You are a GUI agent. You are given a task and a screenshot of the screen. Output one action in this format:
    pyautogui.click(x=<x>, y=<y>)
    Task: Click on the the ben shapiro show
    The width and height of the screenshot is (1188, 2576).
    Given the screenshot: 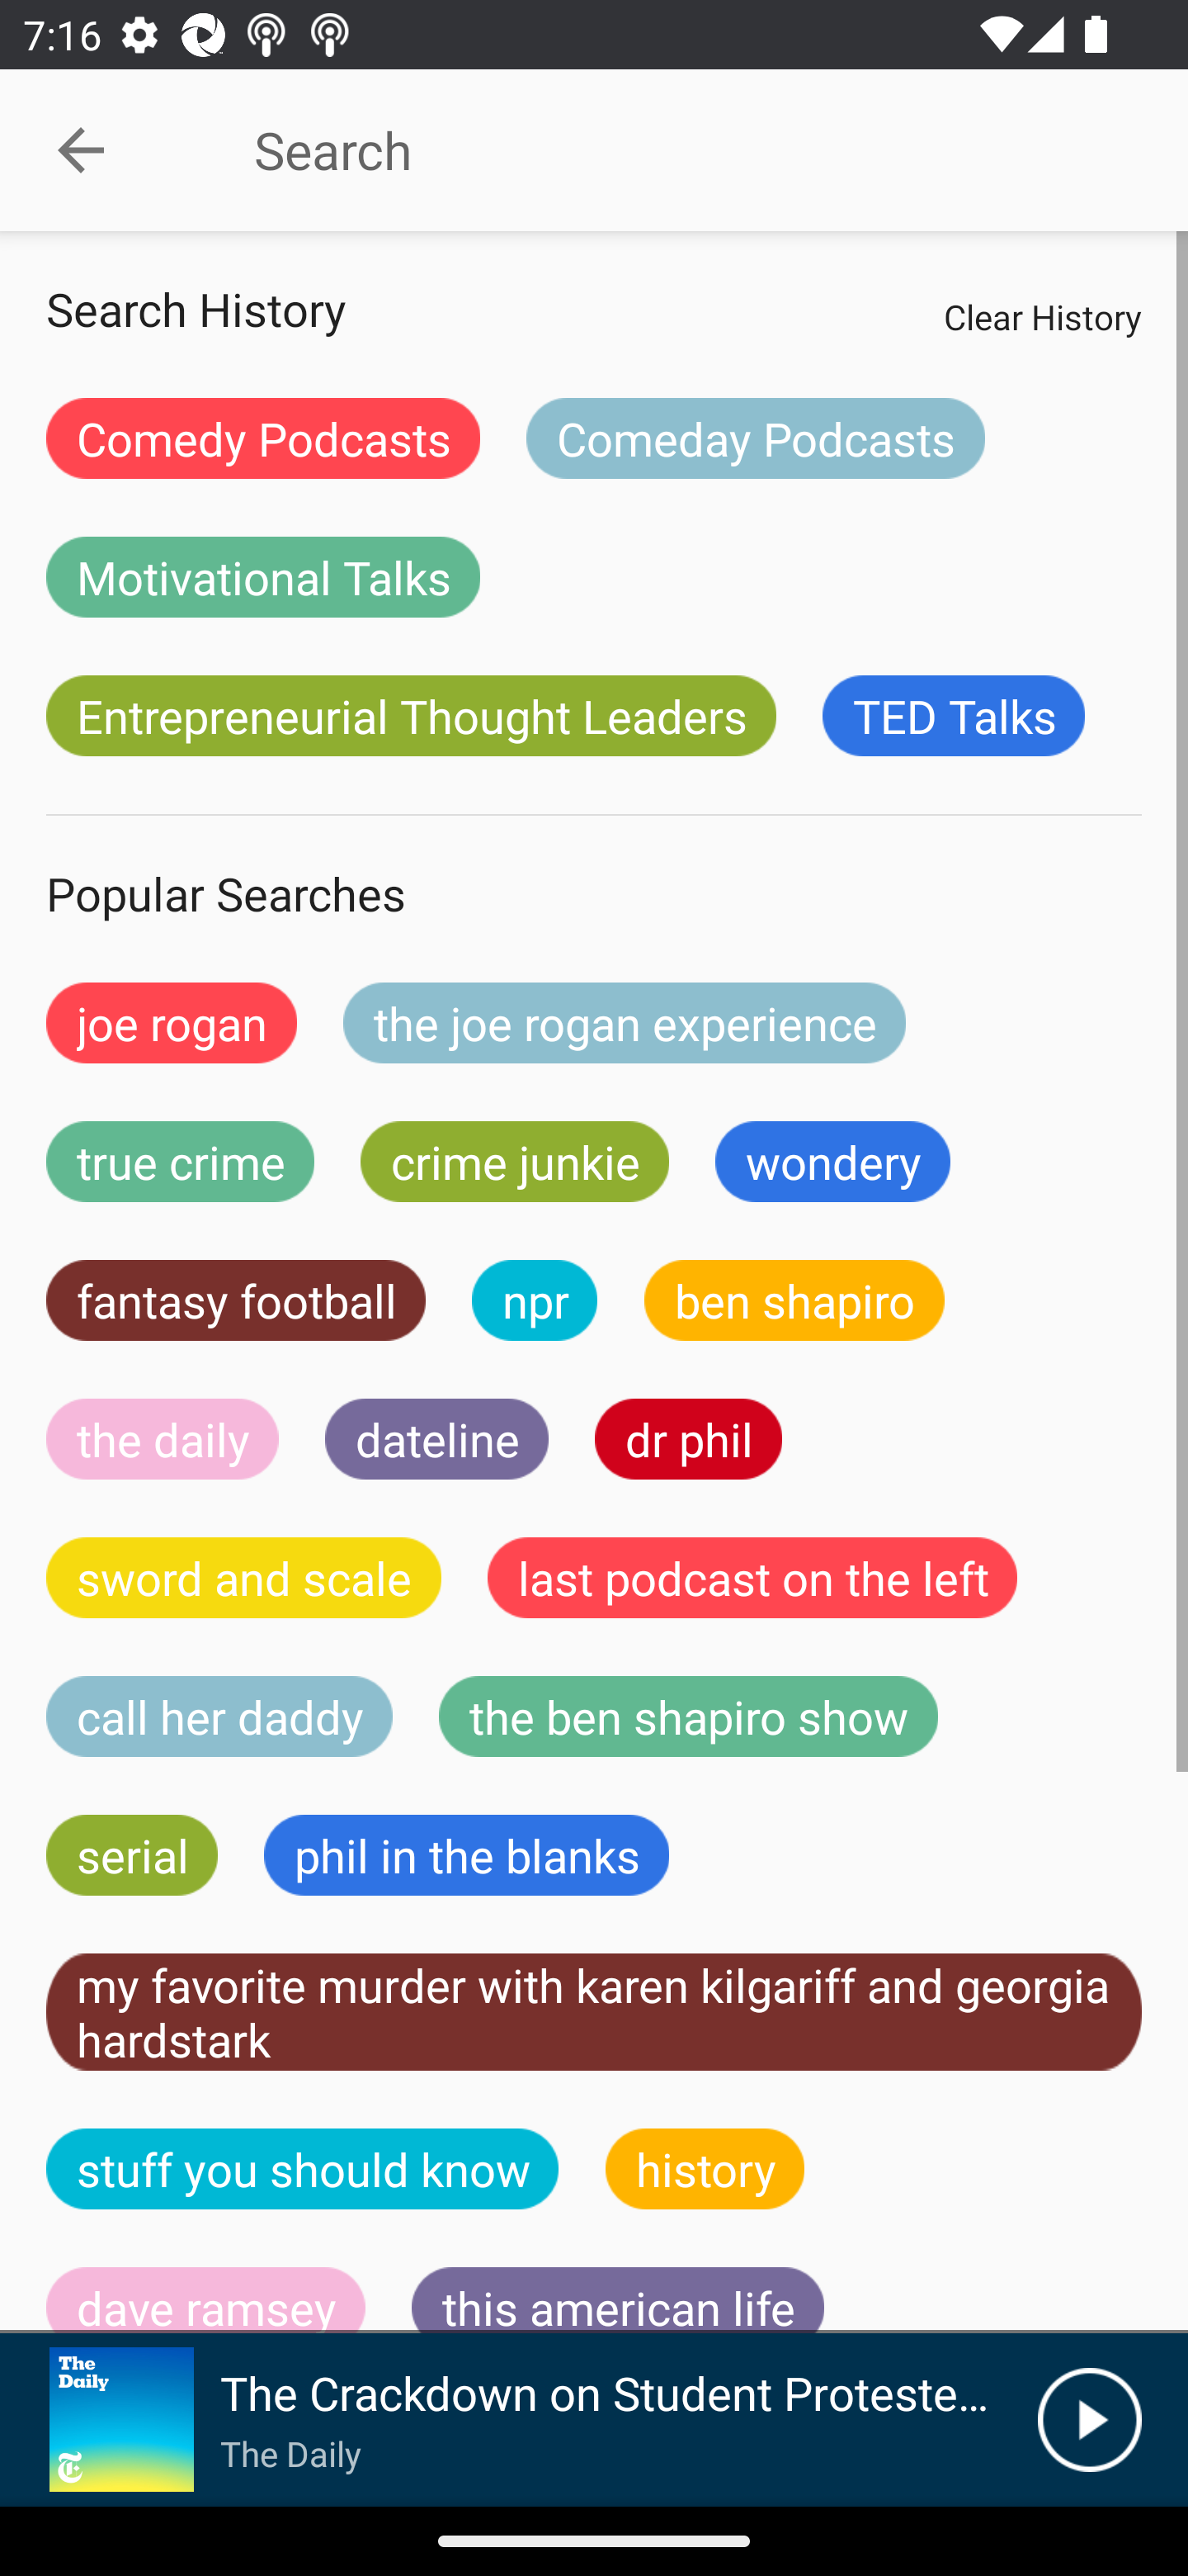 What is the action you would take?
    pyautogui.click(x=688, y=1717)
    